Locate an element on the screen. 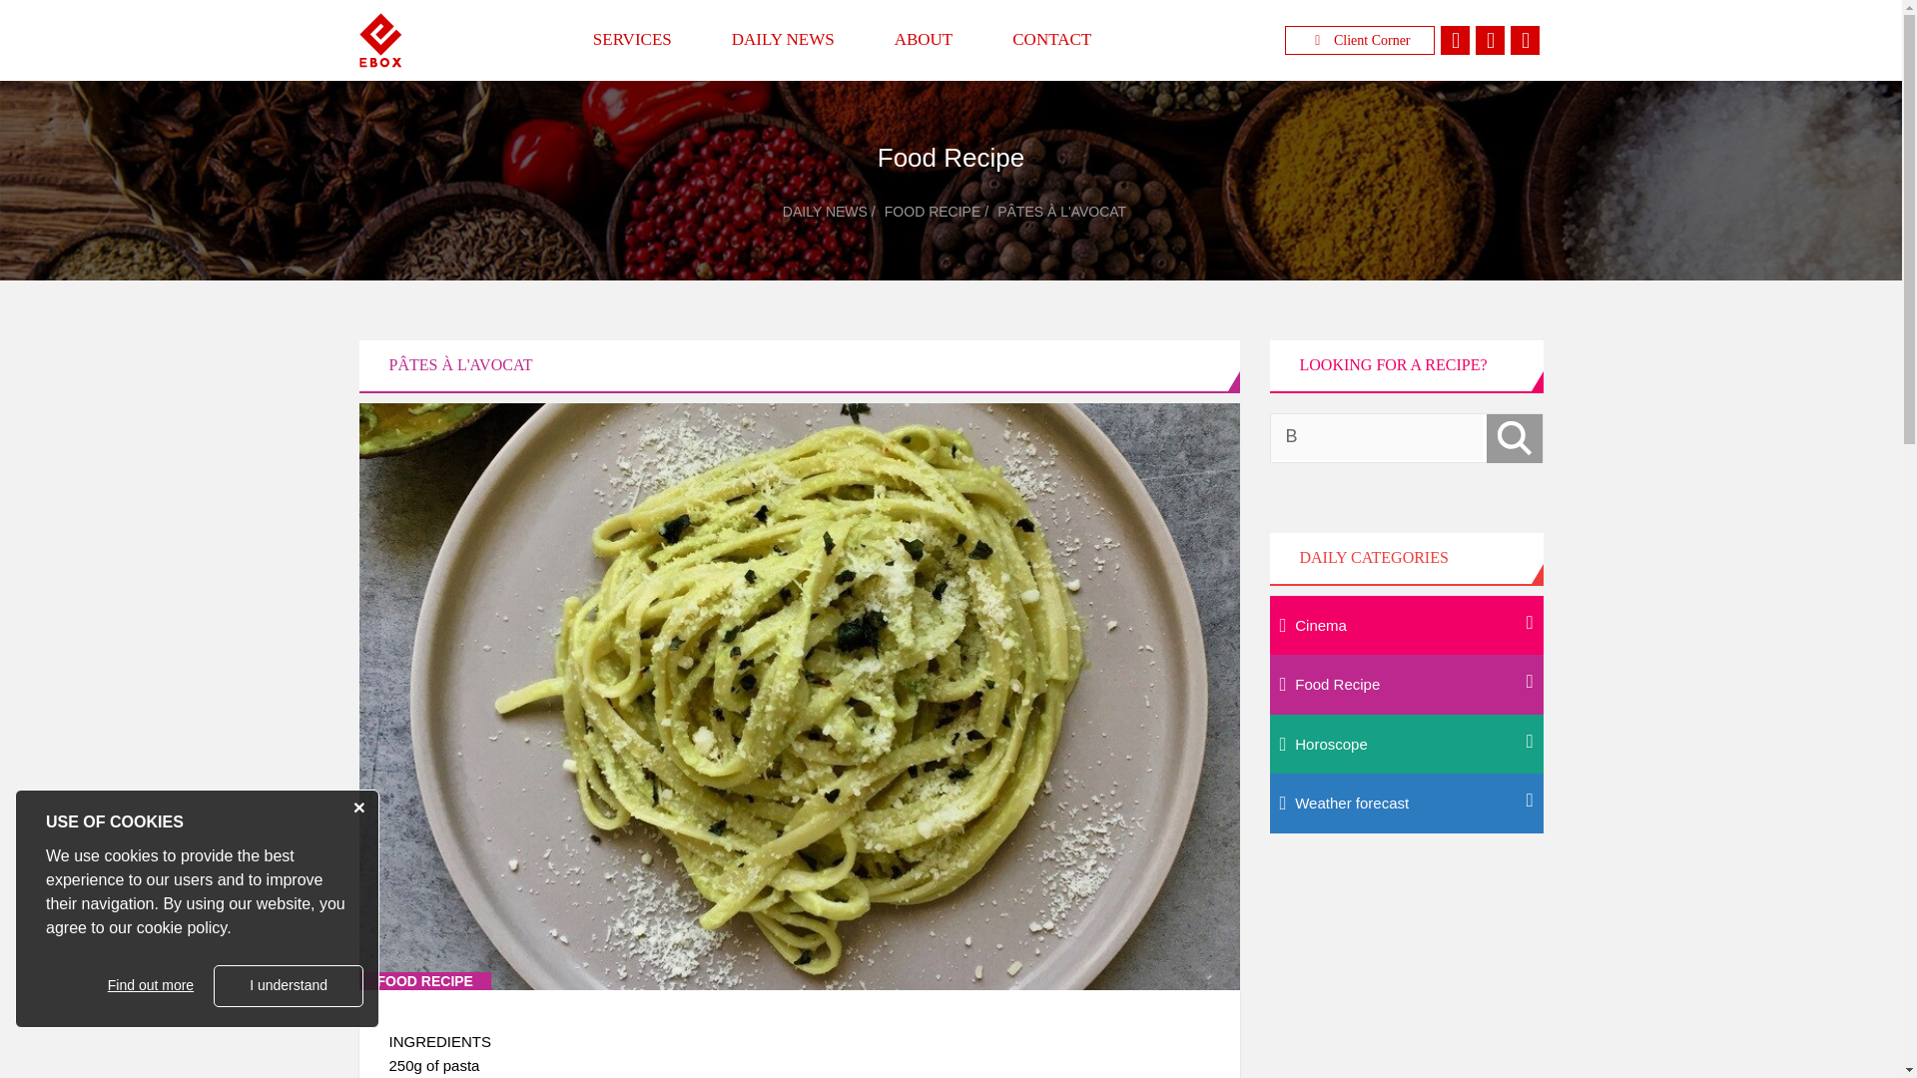 The width and height of the screenshot is (1917, 1078). Contact is located at coordinates (1051, 40).